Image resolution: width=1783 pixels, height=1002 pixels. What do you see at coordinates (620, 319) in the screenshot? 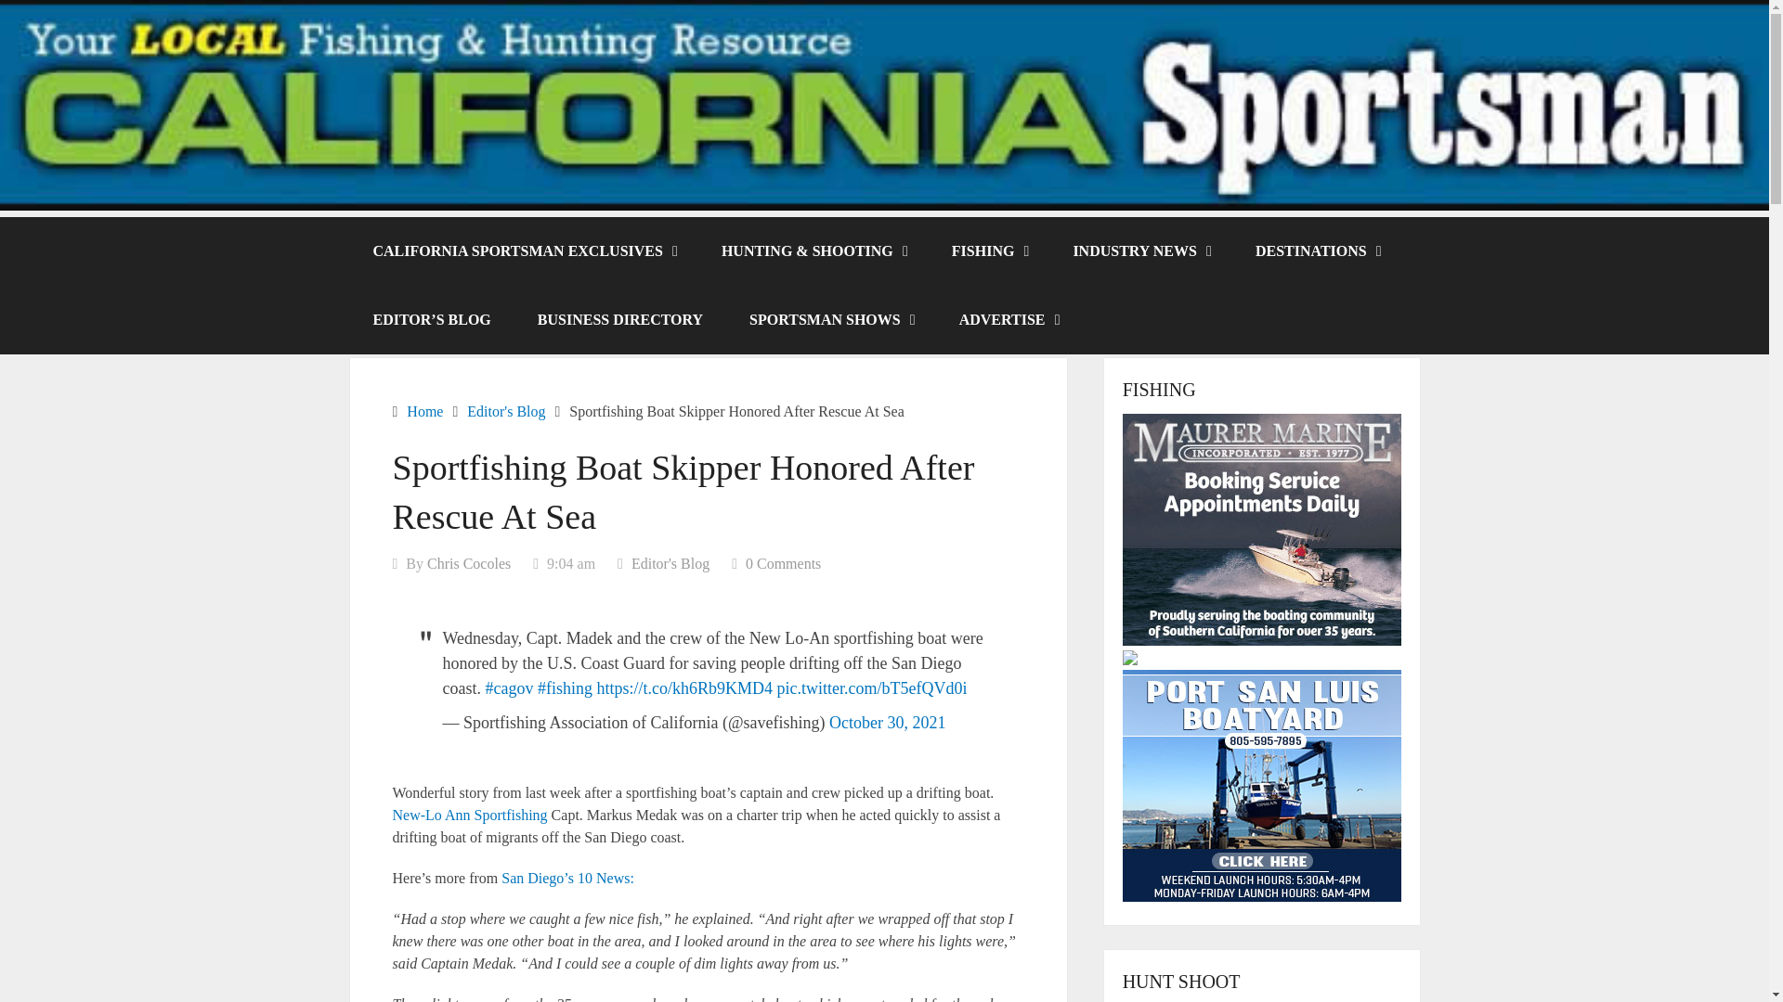
I see `BUSINESS DIRECTORY` at bounding box center [620, 319].